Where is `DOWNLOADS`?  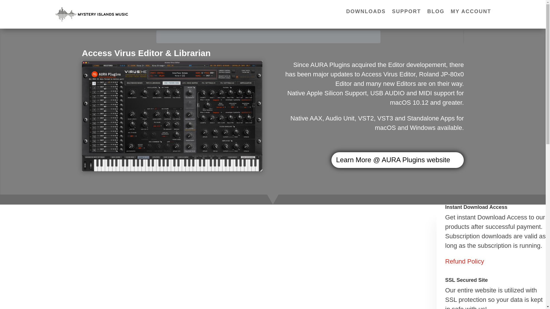
DOWNLOADS is located at coordinates (366, 12).